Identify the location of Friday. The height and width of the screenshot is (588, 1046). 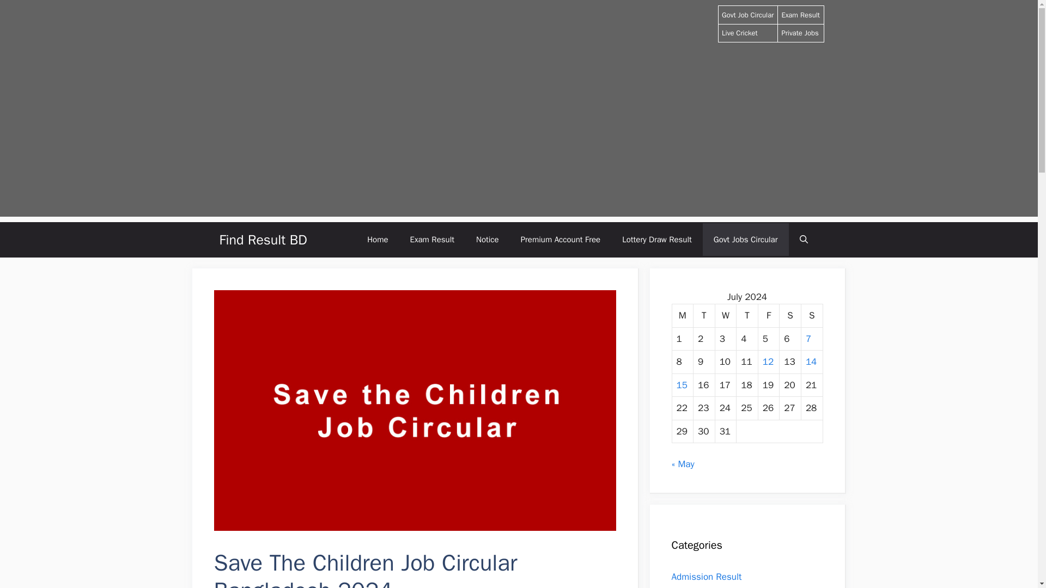
(769, 316).